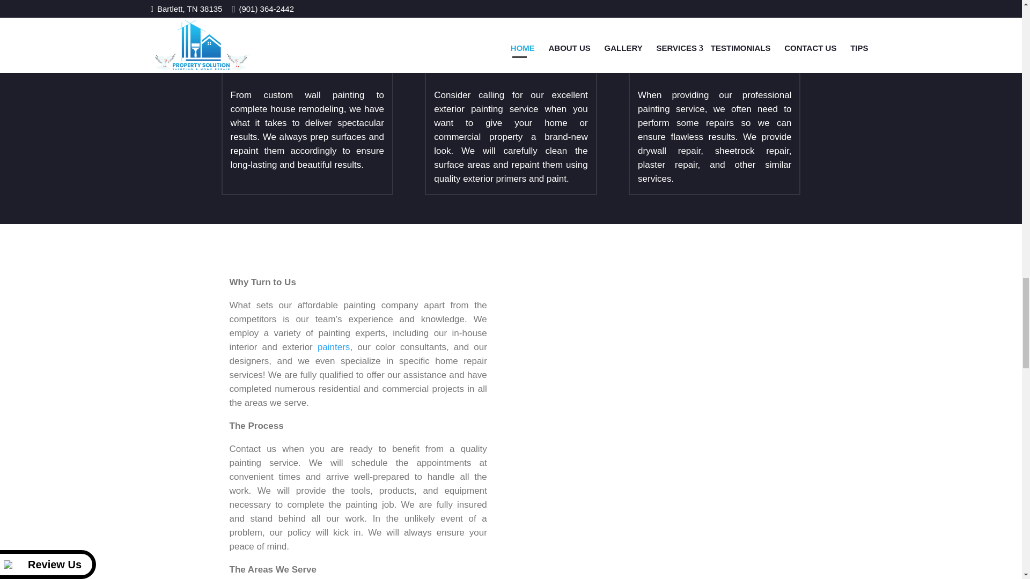 This screenshot has height=579, width=1030. Describe the element at coordinates (714, 43) in the screenshot. I see `Home Repair Services` at that location.